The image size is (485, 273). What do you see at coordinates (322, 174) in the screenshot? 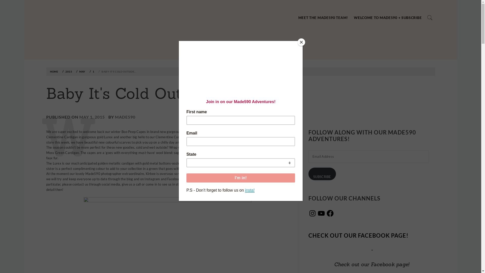
I see `SUBSCRIBE` at bounding box center [322, 174].